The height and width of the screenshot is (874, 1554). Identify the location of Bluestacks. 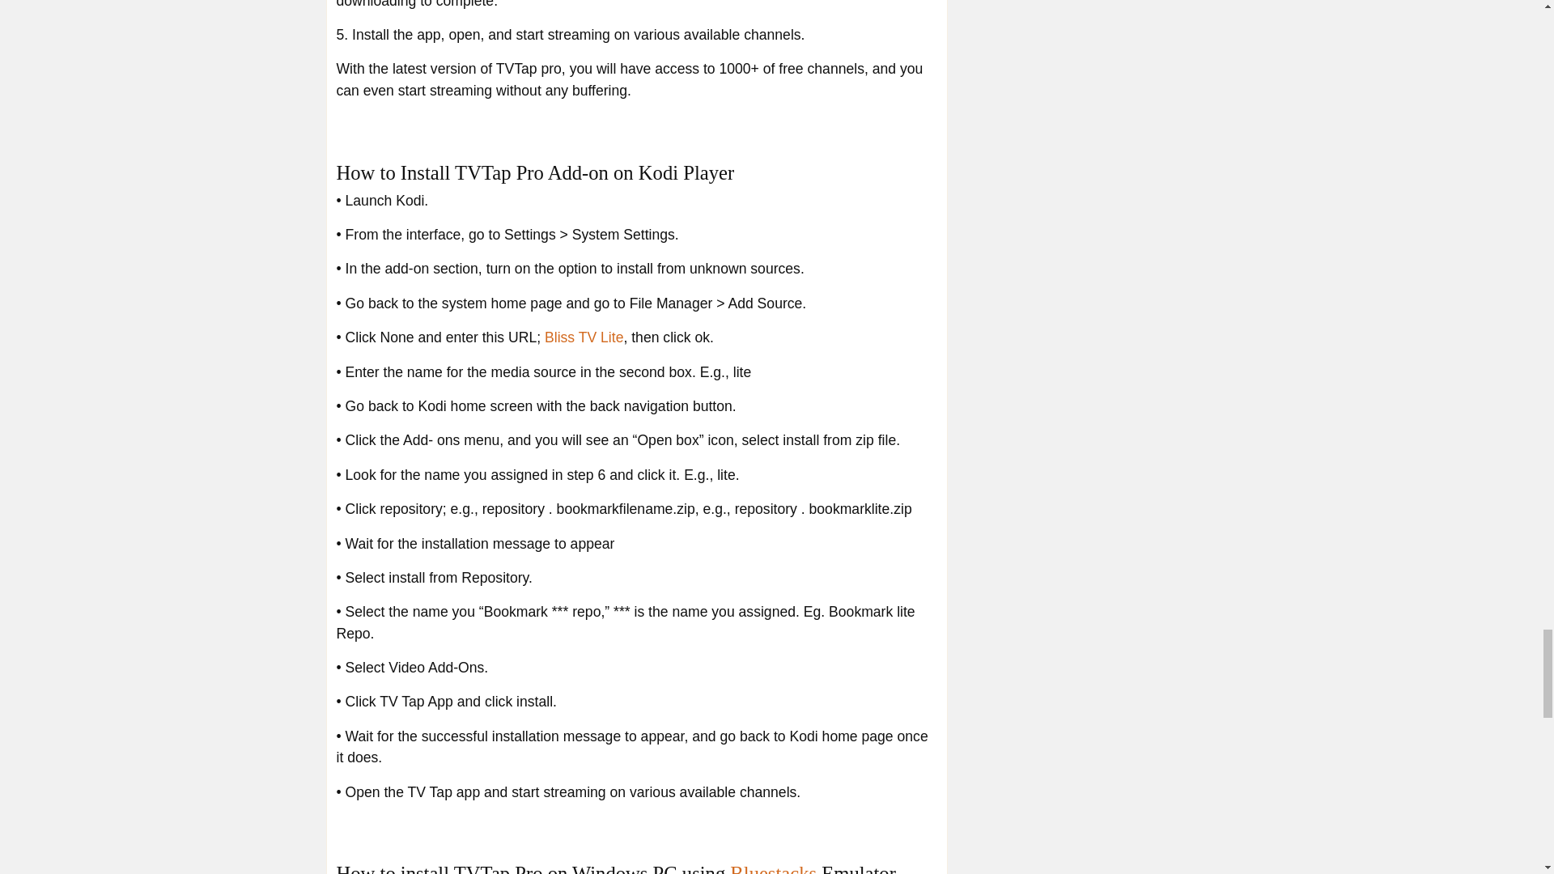
(774, 868).